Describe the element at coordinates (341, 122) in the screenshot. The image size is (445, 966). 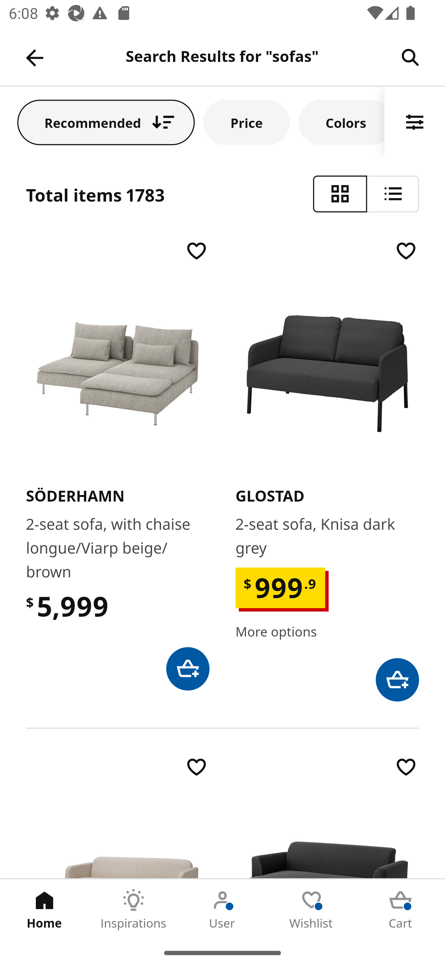
I see `Colors` at that location.